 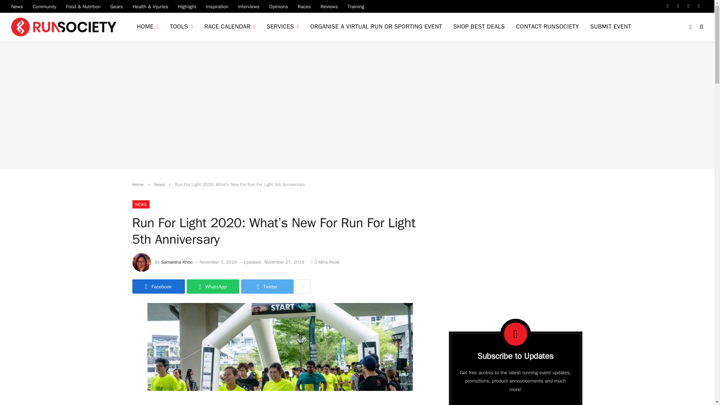 I want to click on Share on Facebook, so click(x=158, y=286).